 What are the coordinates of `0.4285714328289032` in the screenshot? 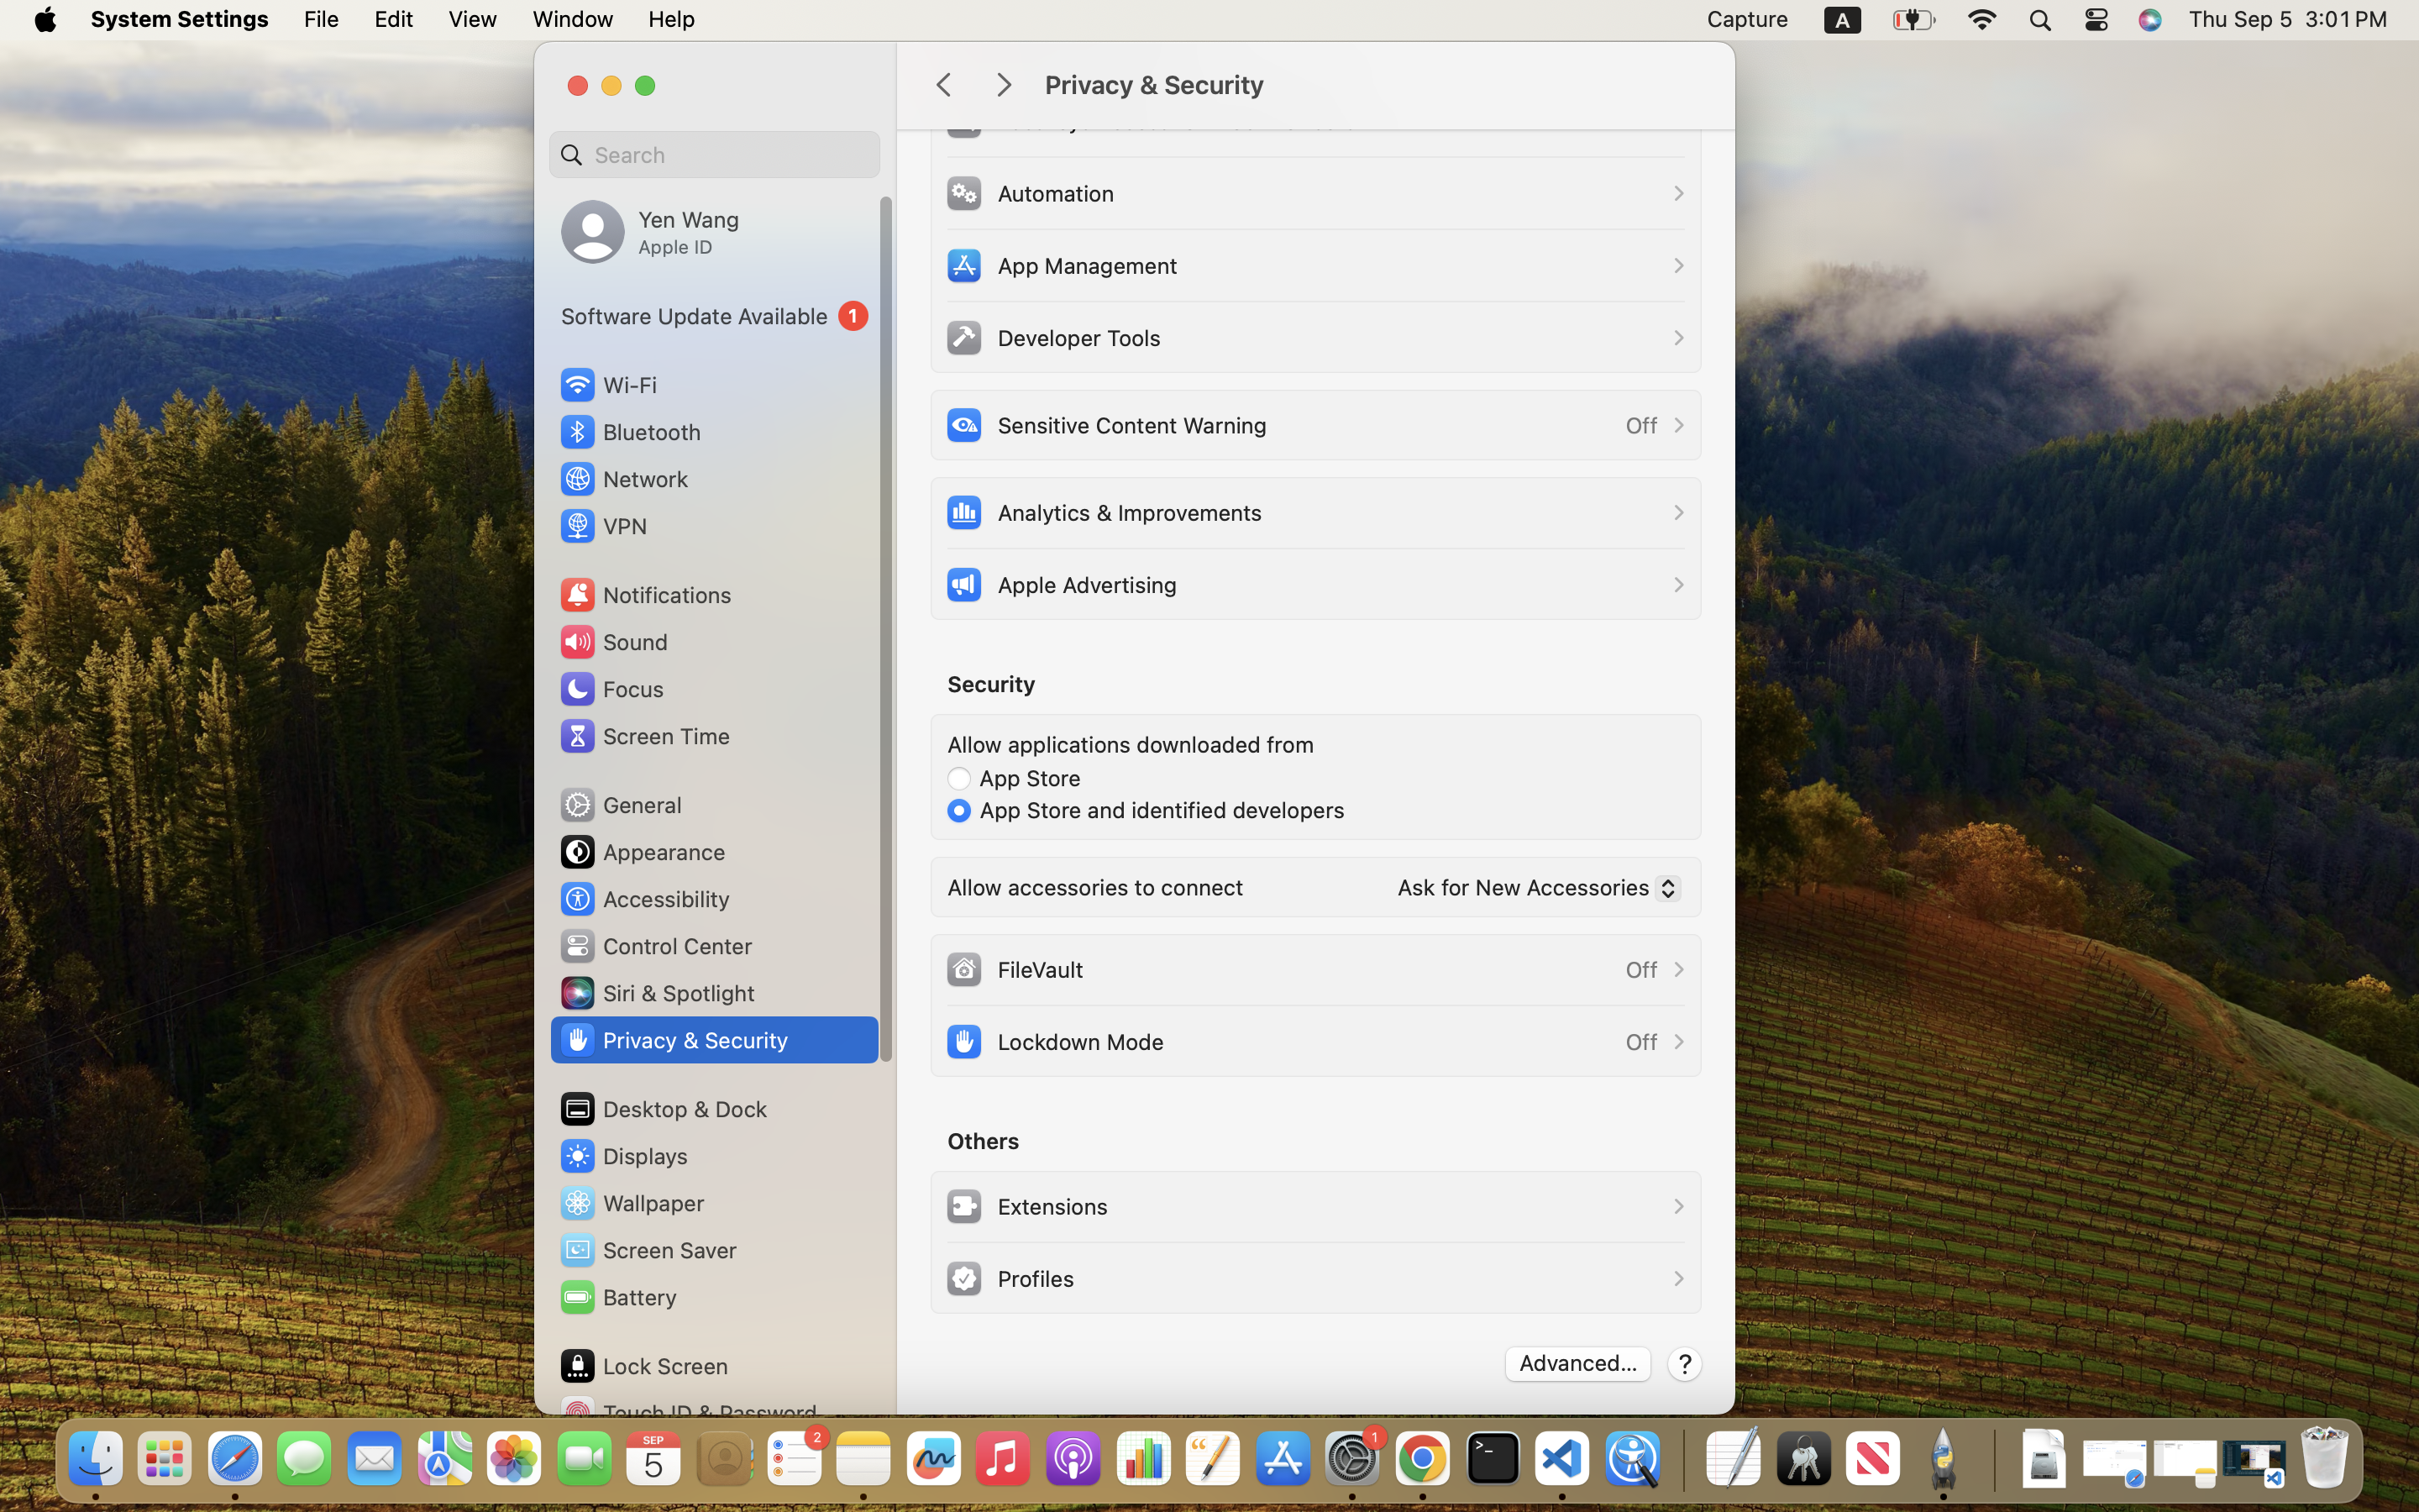 It's located at (1682, 1460).